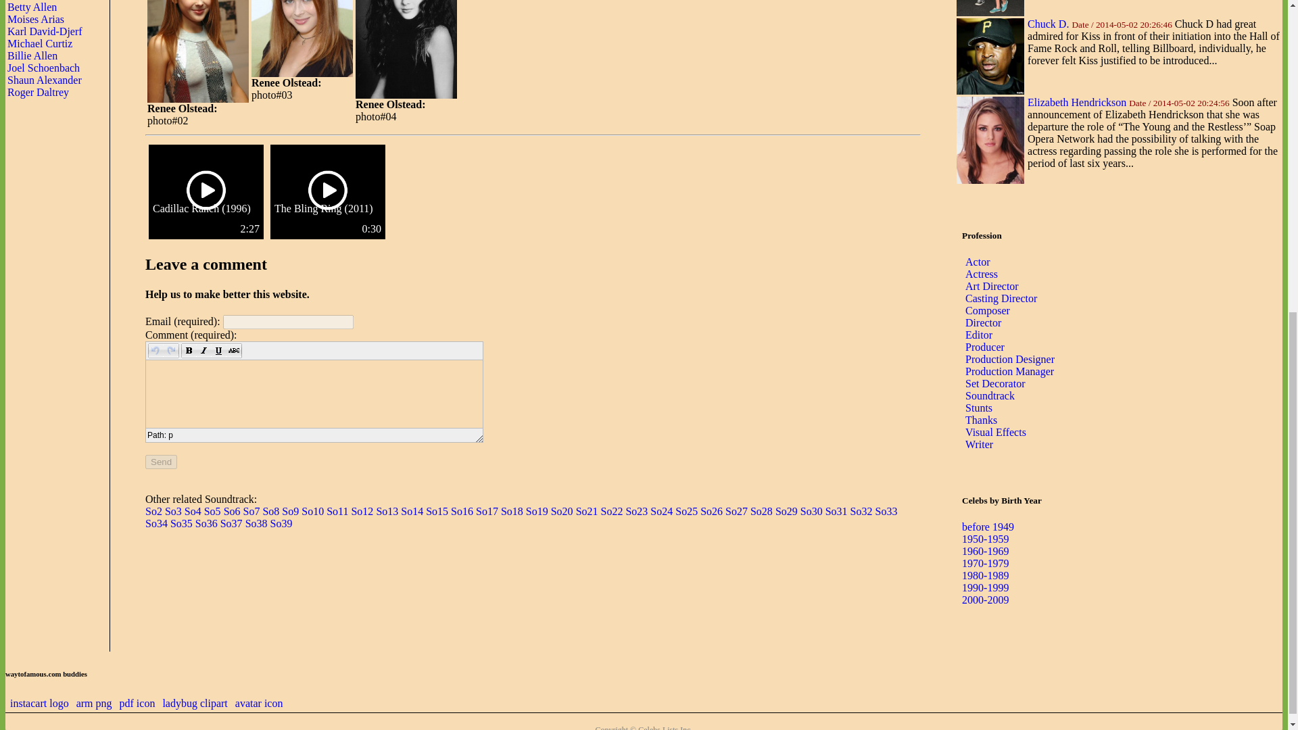 The image size is (1298, 730). I want to click on Renee Olstead, so click(302, 39).